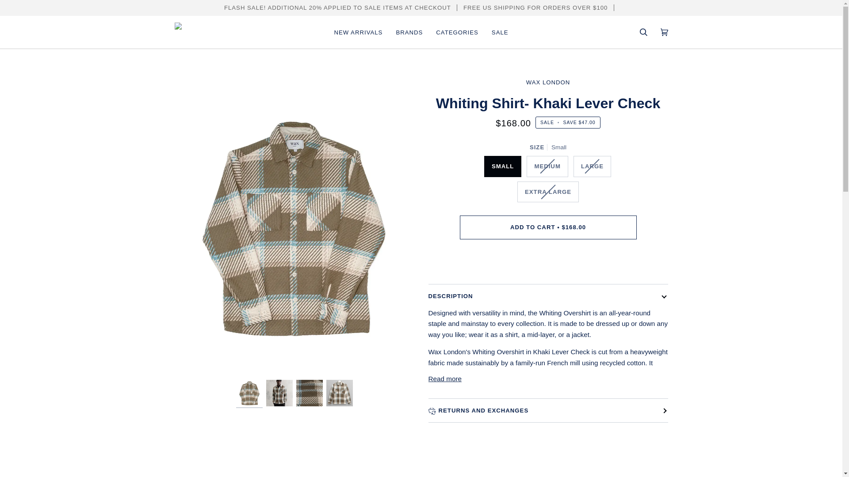 Image resolution: width=849 pixels, height=477 pixels. Describe the element at coordinates (43, 34) in the screenshot. I see `New Arrivals` at that location.